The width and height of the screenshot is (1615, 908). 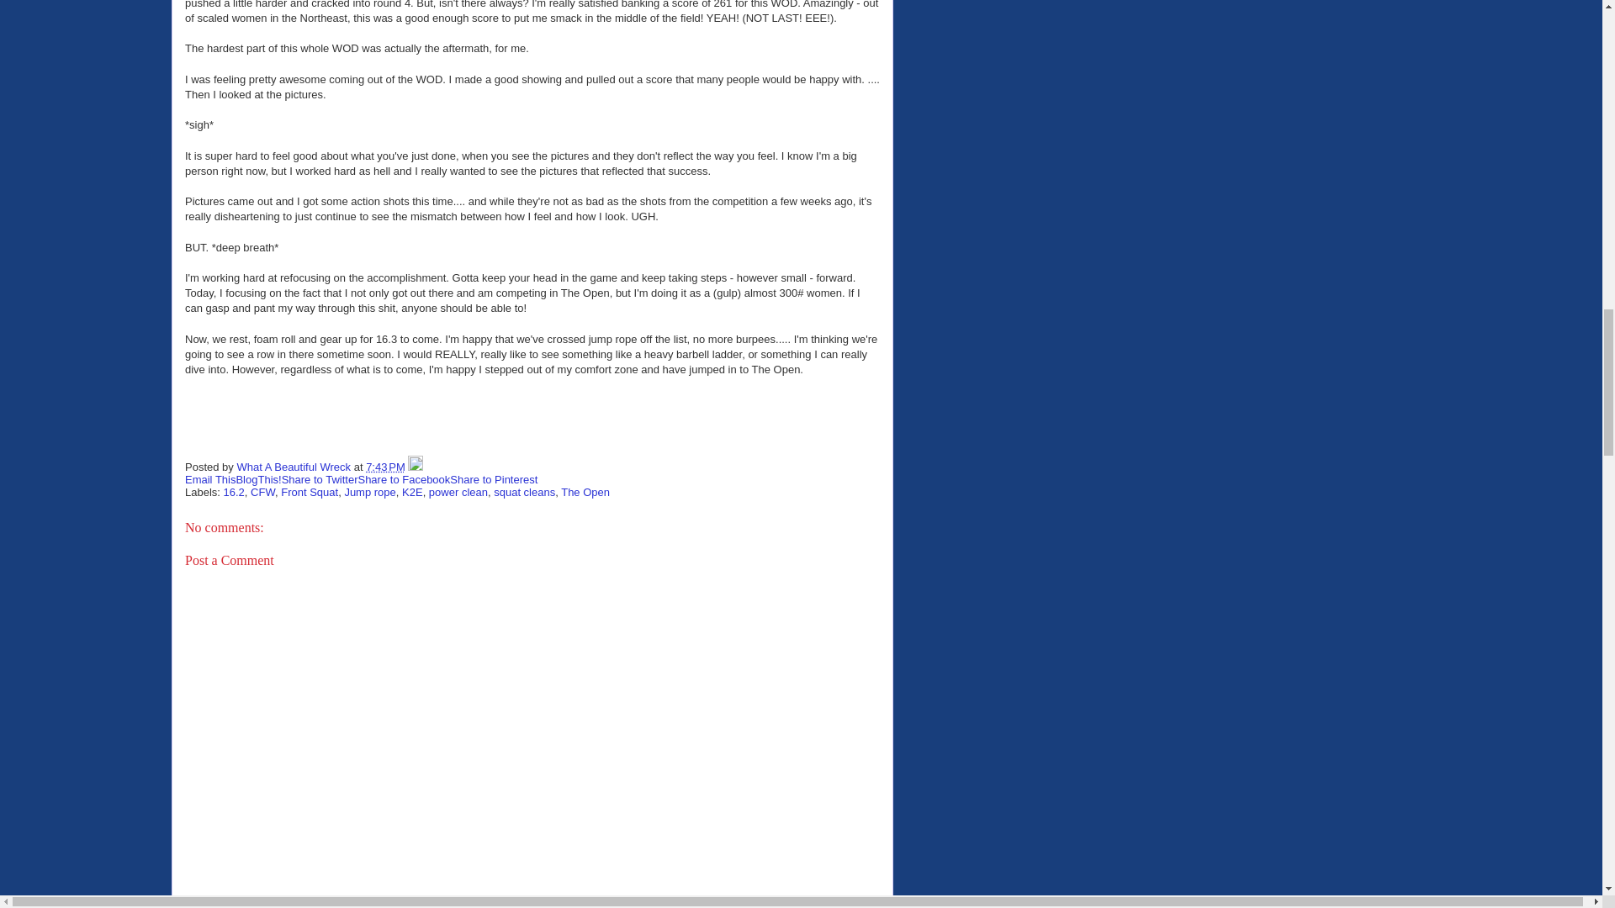 I want to click on squat cleans, so click(x=525, y=491).